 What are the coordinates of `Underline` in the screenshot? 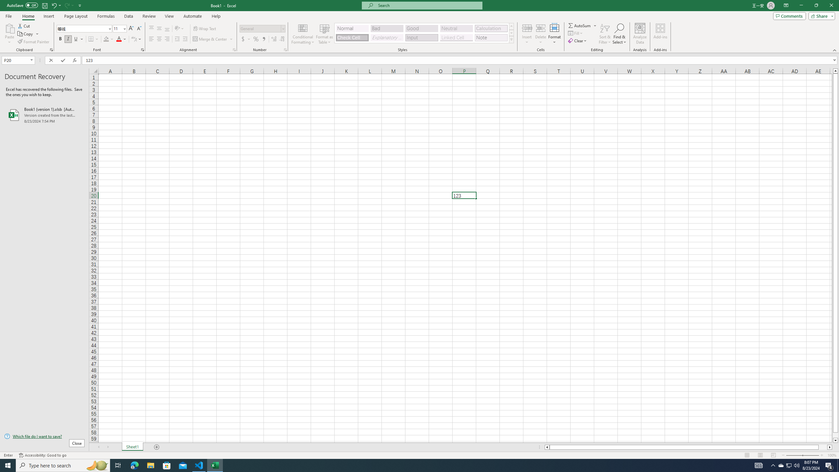 It's located at (78, 39).